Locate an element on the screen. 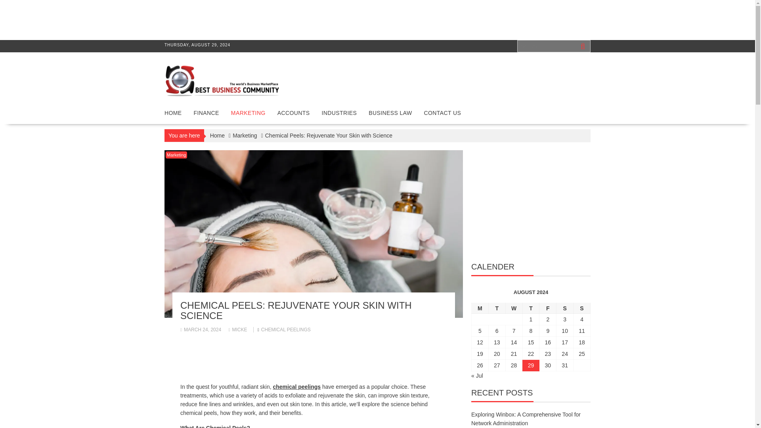 Image resolution: width=761 pixels, height=428 pixels. 18 is located at coordinates (582, 342).